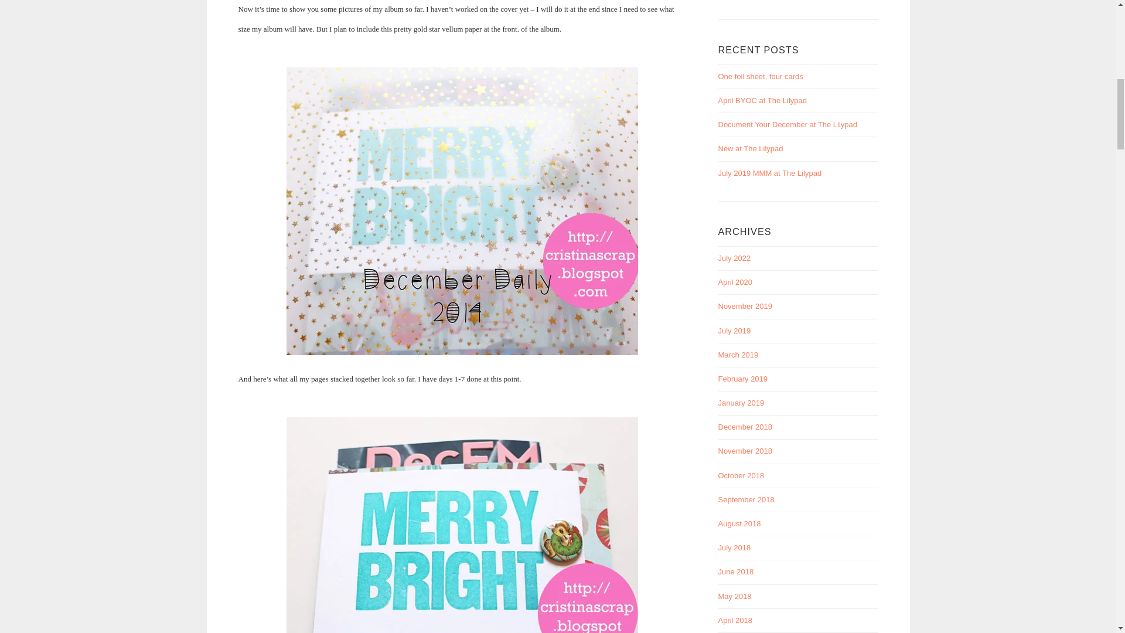  I want to click on July 2022, so click(735, 258).